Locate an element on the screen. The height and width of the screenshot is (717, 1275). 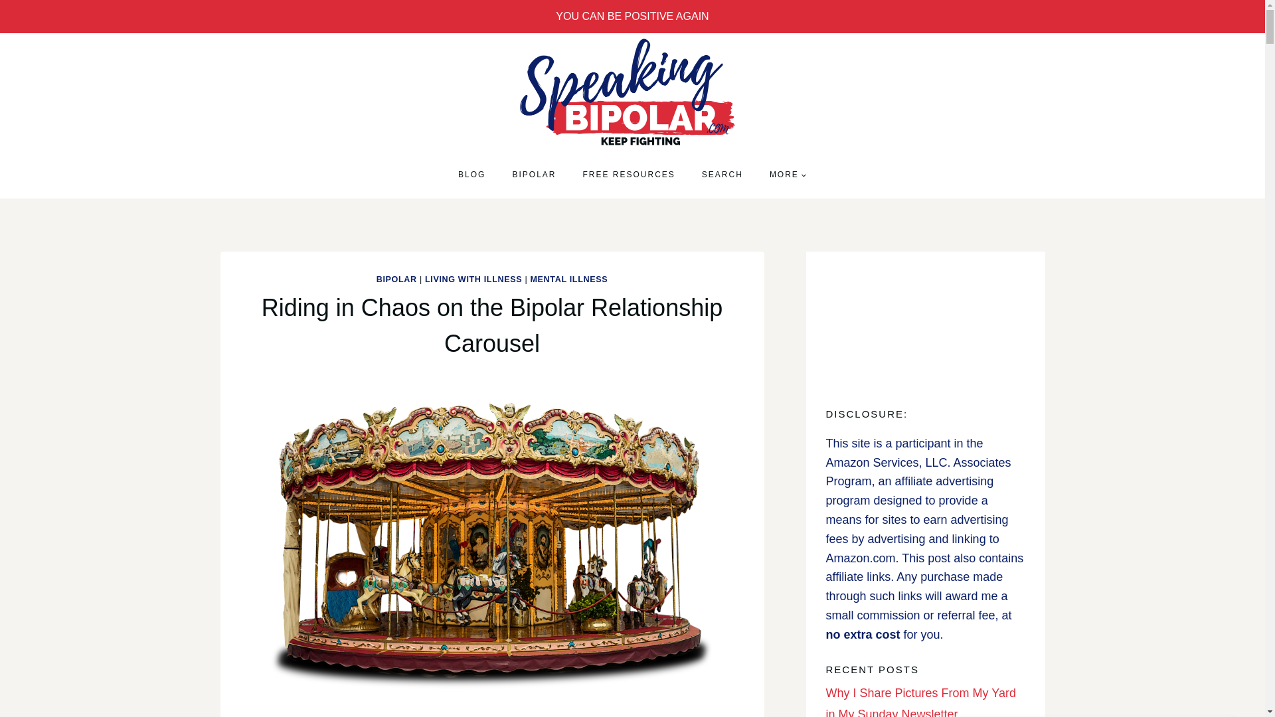
MENTAL ILLNESS is located at coordinates (568, 279).